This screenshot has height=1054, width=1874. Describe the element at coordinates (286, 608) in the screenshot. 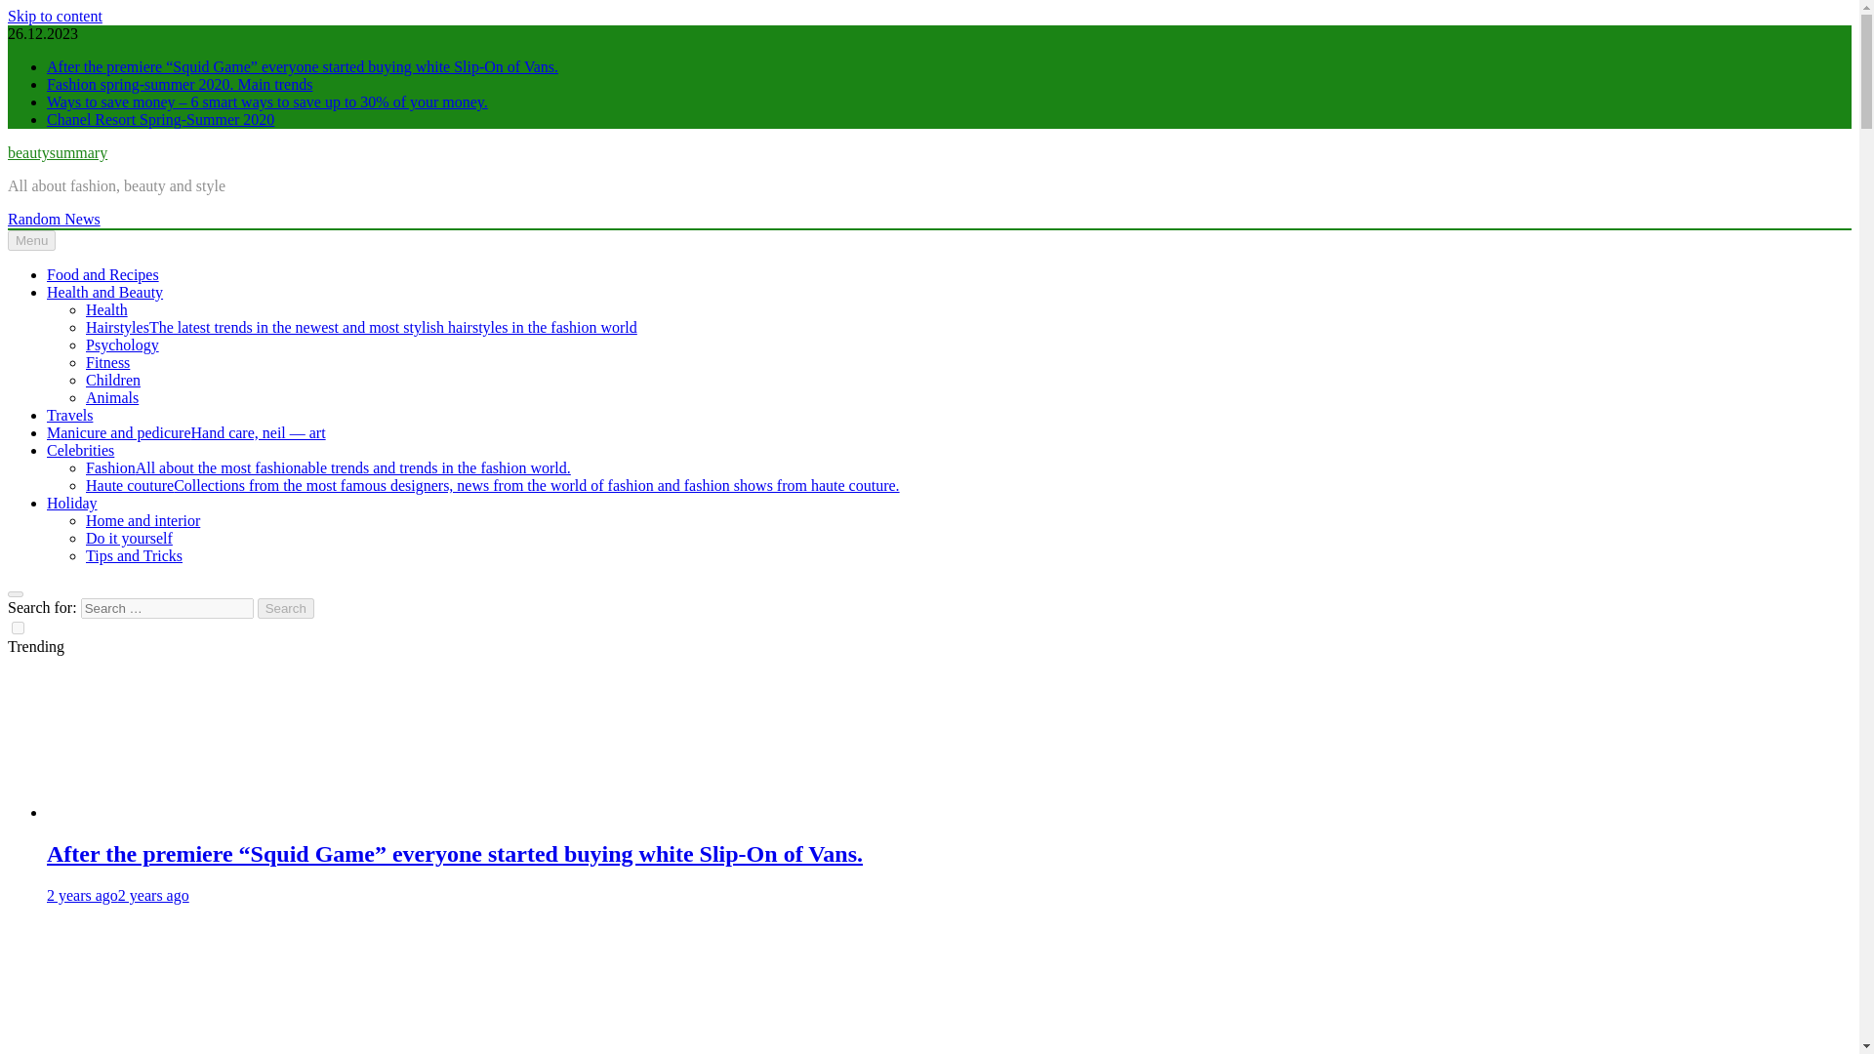

I see `Search` at that location.